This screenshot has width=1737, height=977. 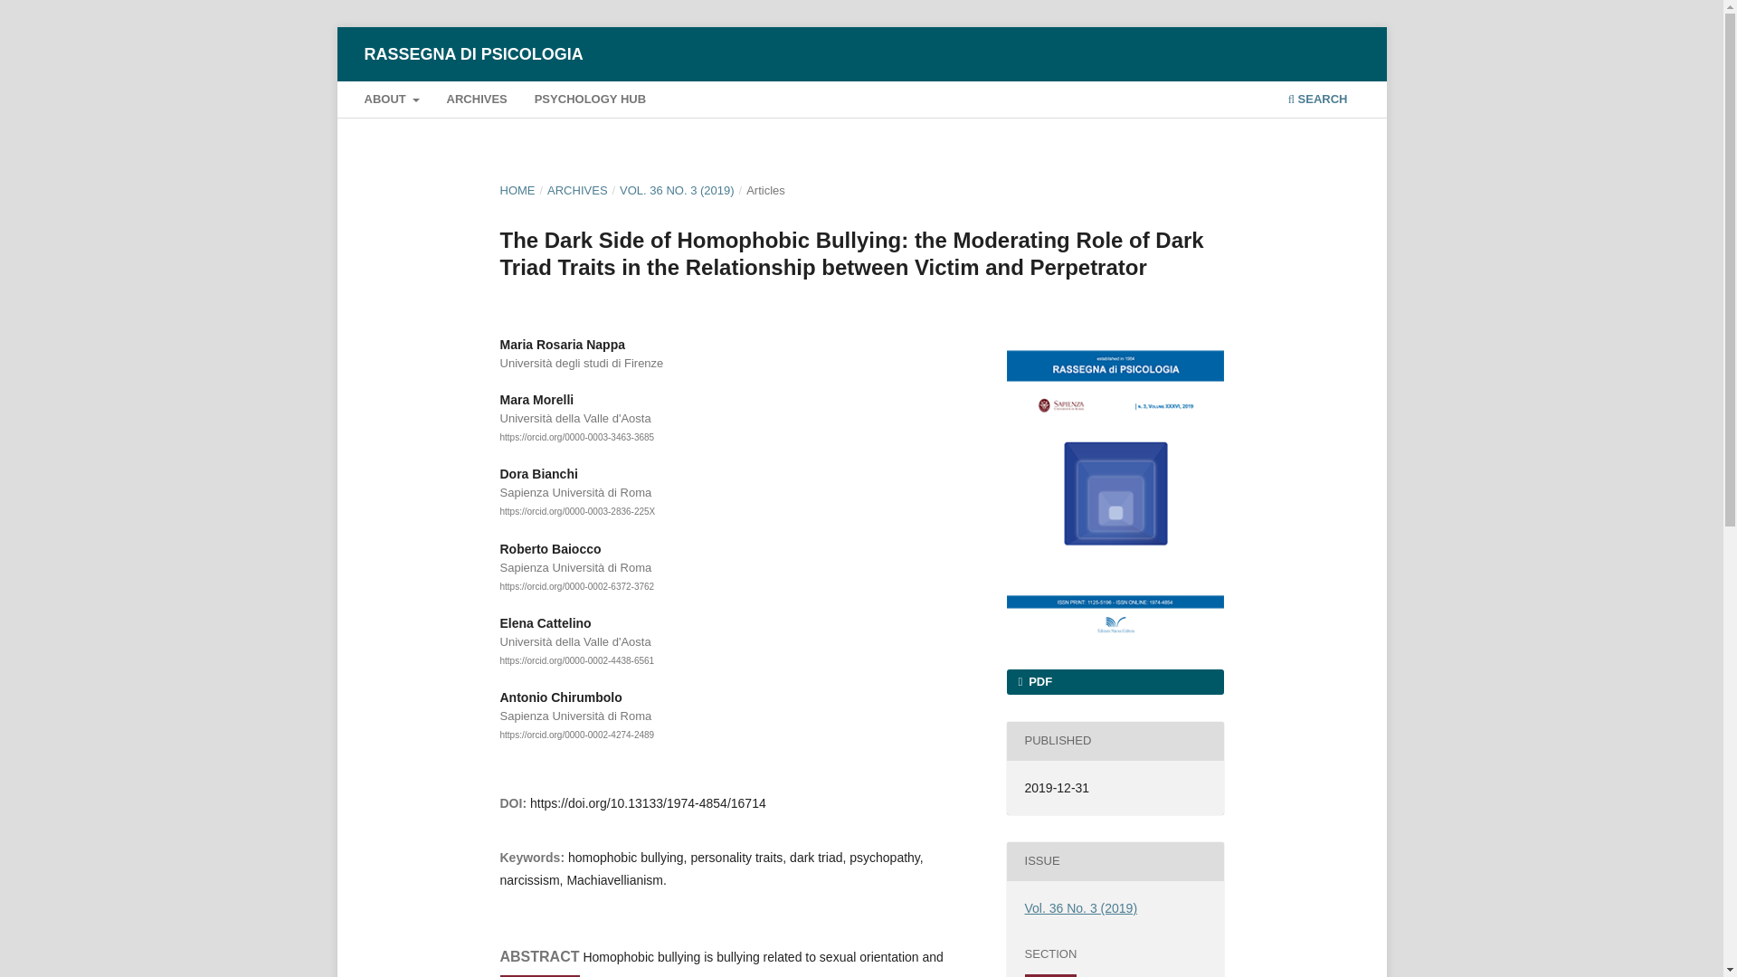 I want to click on ARCHIVES, so click(x=577, y=190).